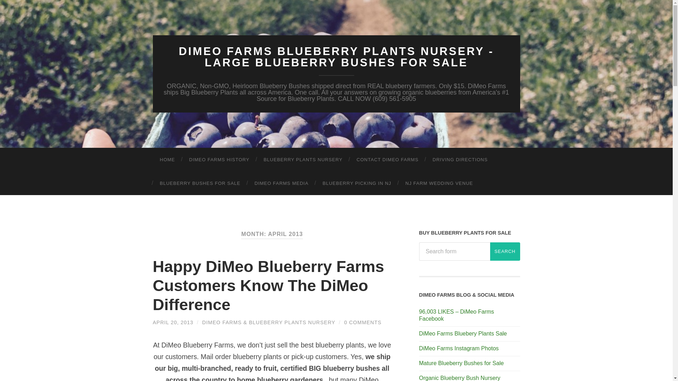 This screenshot has width=678, height=381. I want to click on Search, so click(505, 251).